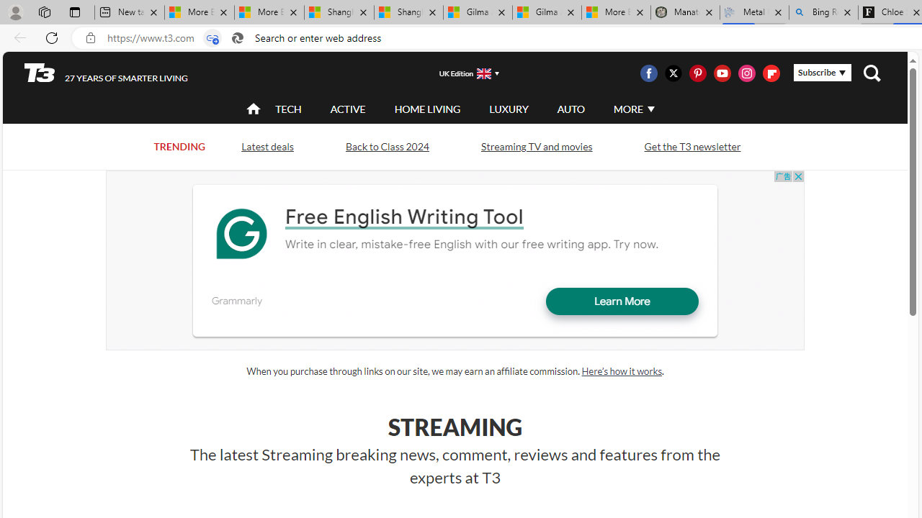 The height and width of the screenshot is (518, 922). I want to click on Bing Real Estate - Home sales and rental listings, so click(823, 13).